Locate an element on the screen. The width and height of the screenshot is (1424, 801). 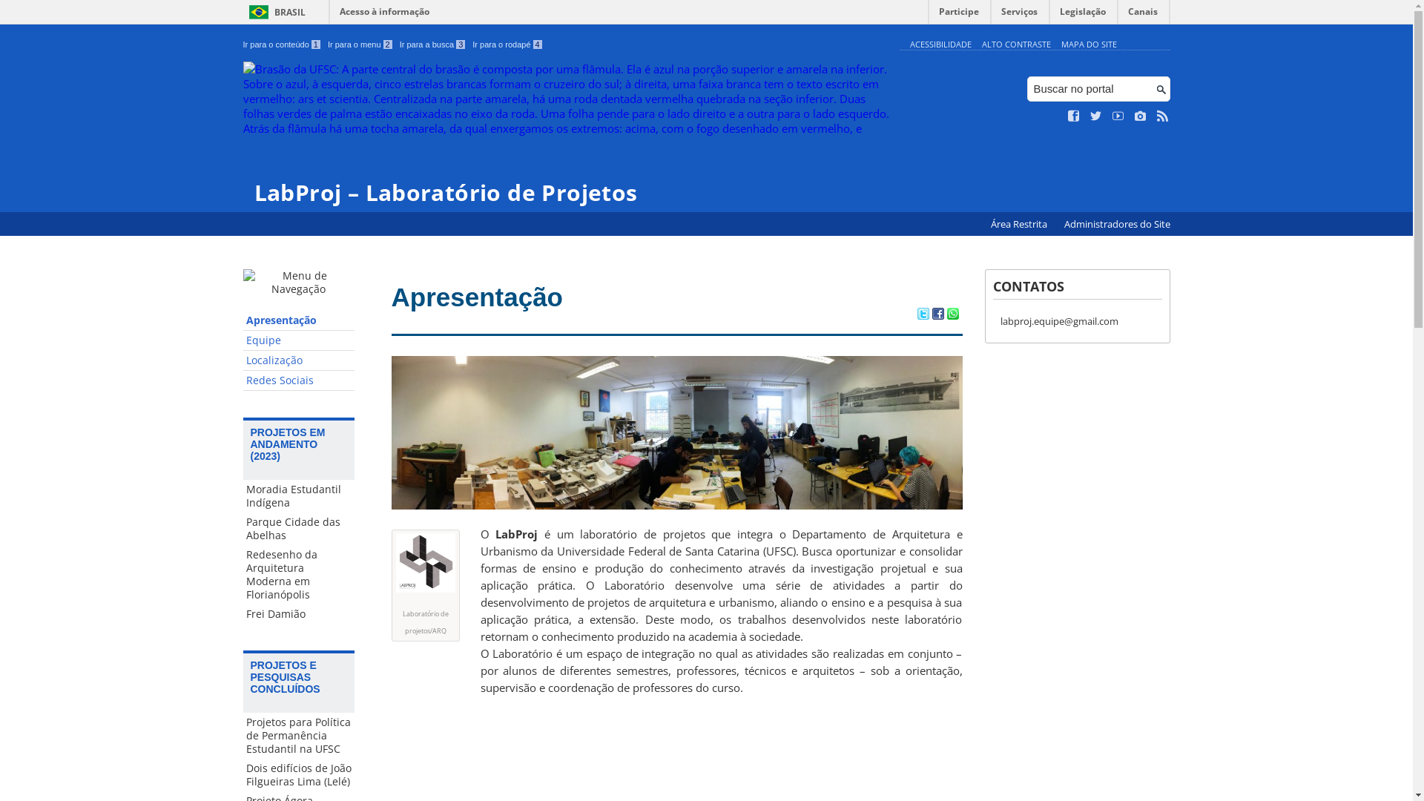
Siga no Twitter is located at coordinates (1096, 116).